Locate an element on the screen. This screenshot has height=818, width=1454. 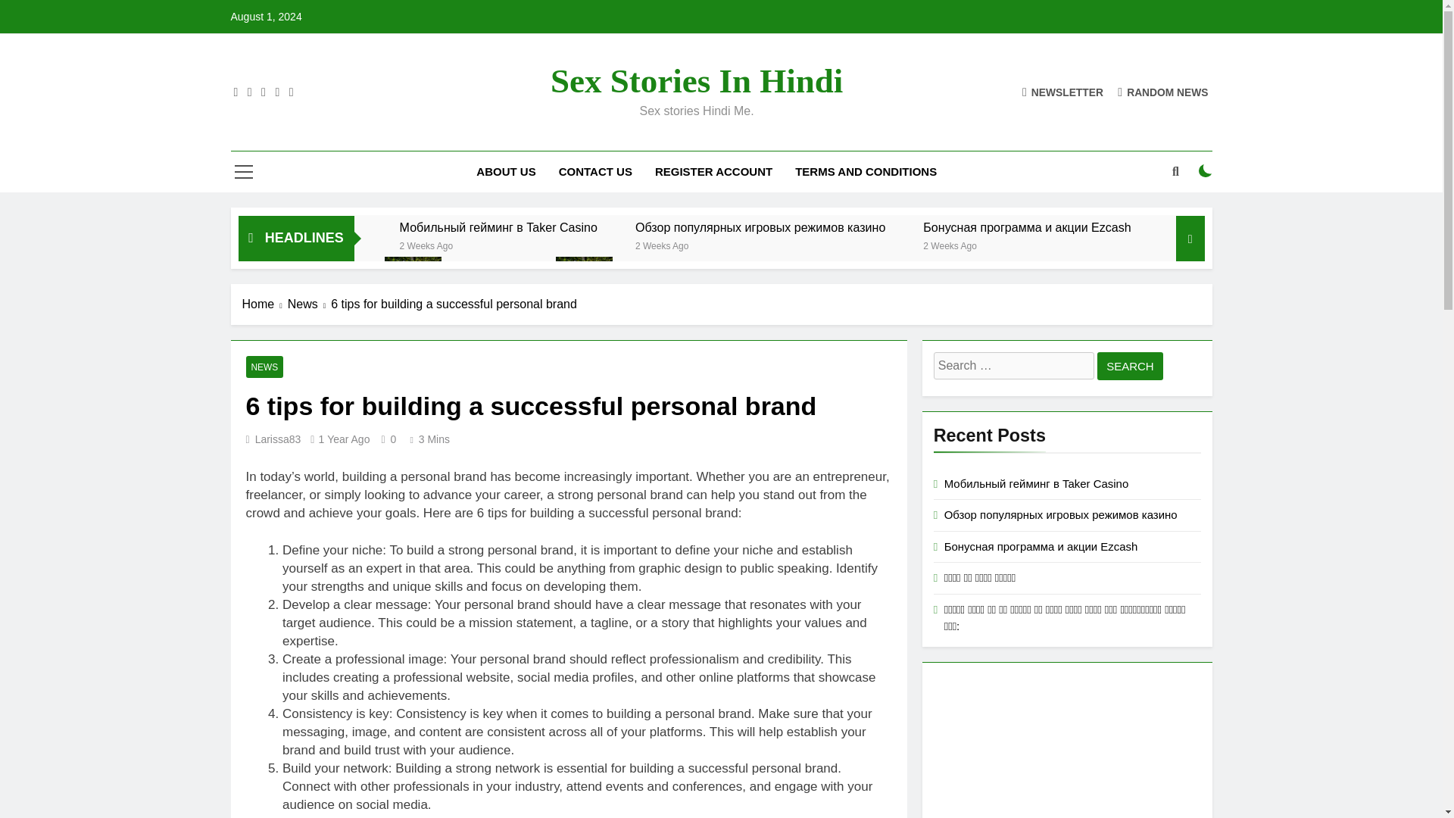
2 Weeks Ago is located at coordinates (950, 245).